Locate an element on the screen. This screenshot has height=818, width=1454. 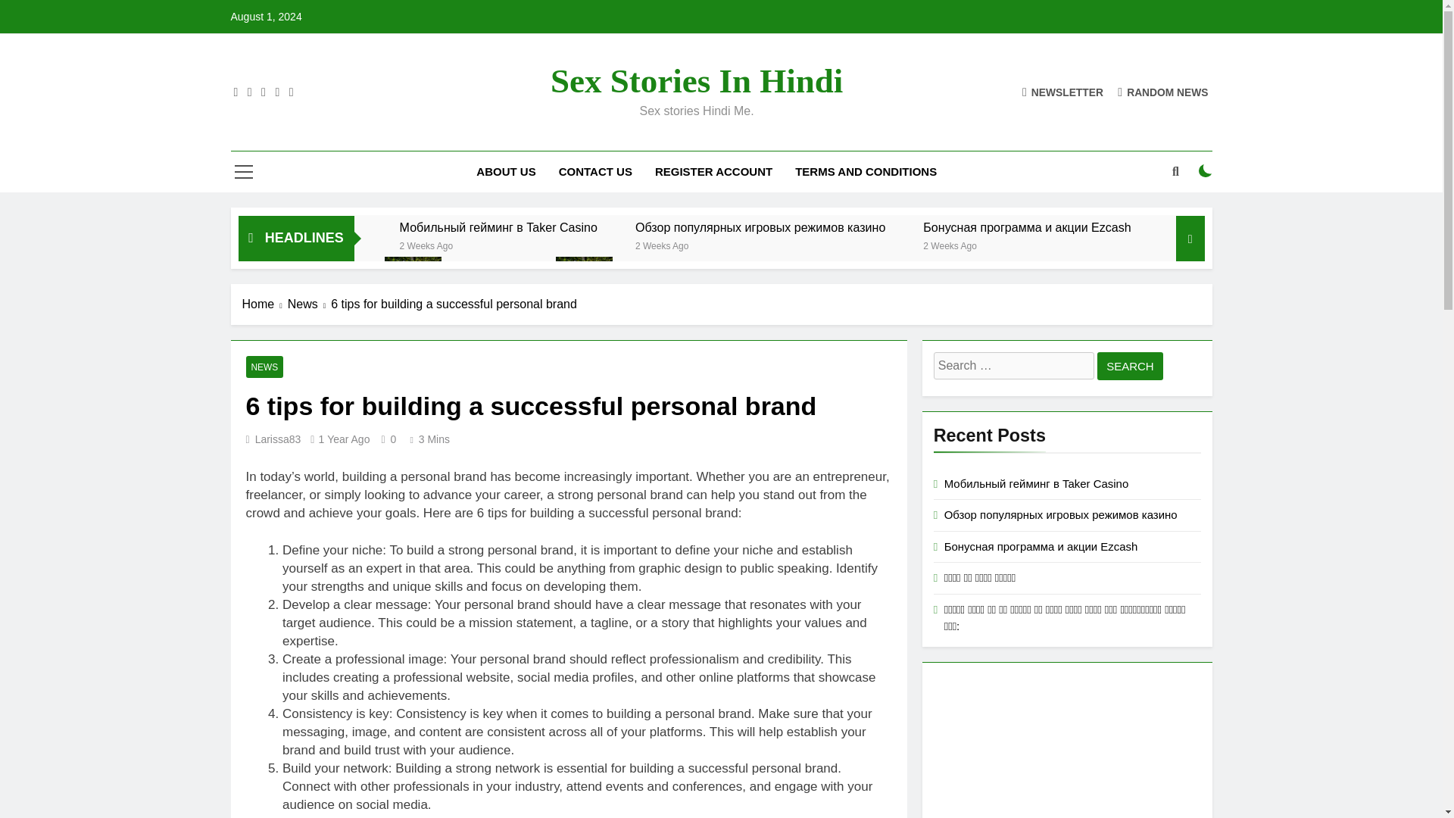
2 Weeks Ago is located at coordinates (950, 245).